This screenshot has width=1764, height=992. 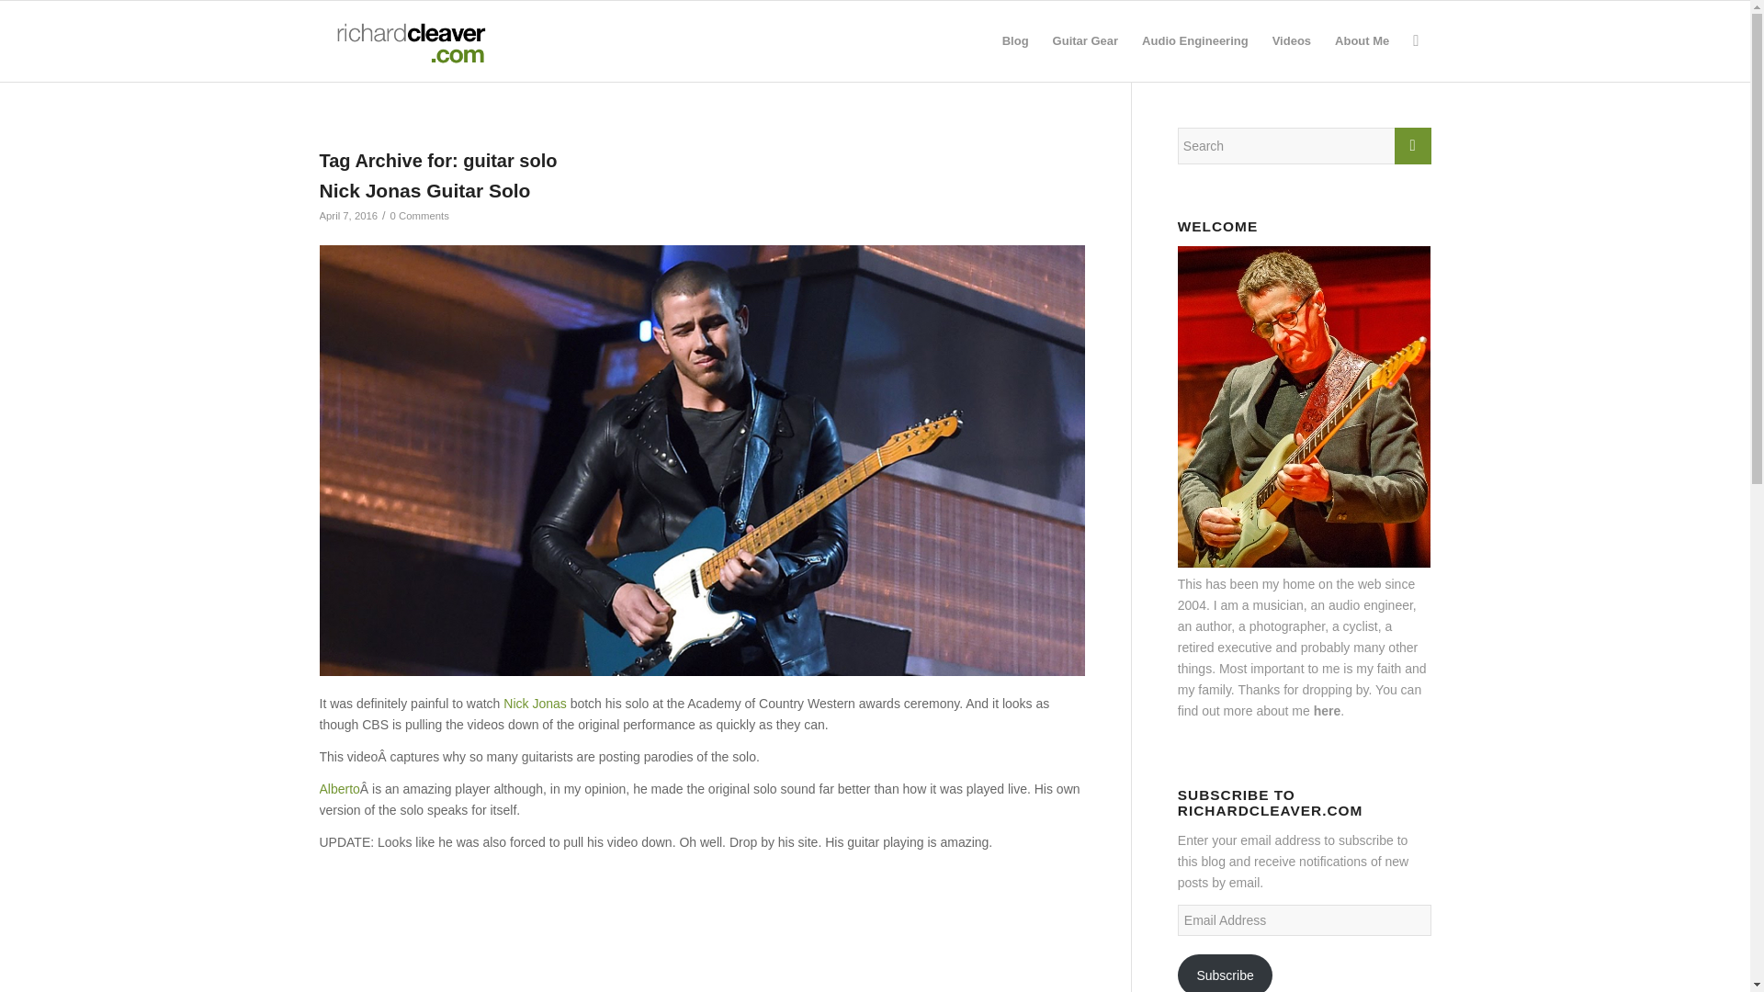 I want to click on rcdotcomlogo, so click(x=407, y=40).